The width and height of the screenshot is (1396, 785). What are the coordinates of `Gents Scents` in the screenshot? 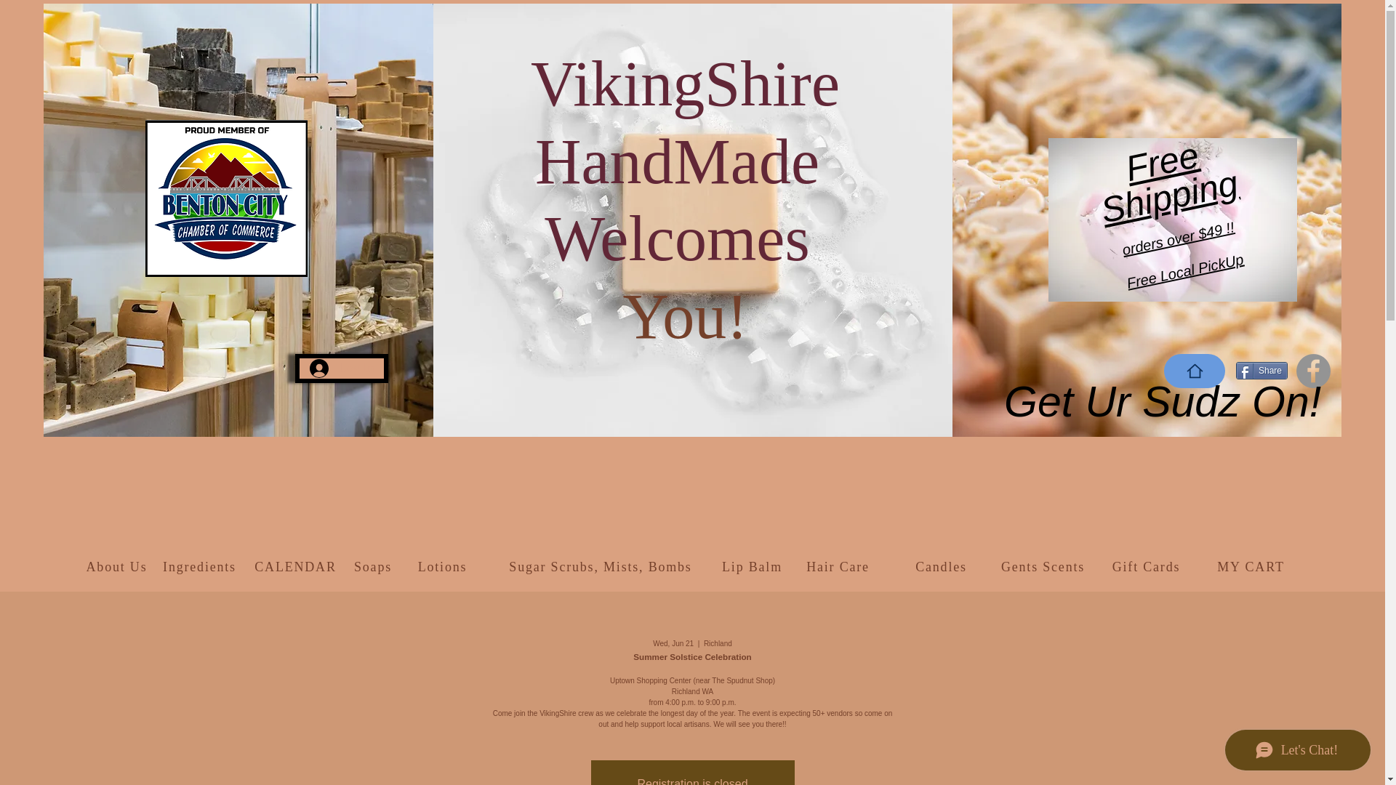 It's located at (1044, 567).